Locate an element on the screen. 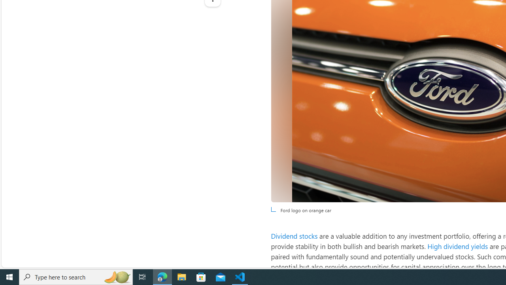  High dividend yields is located at coordinates (458, 246).